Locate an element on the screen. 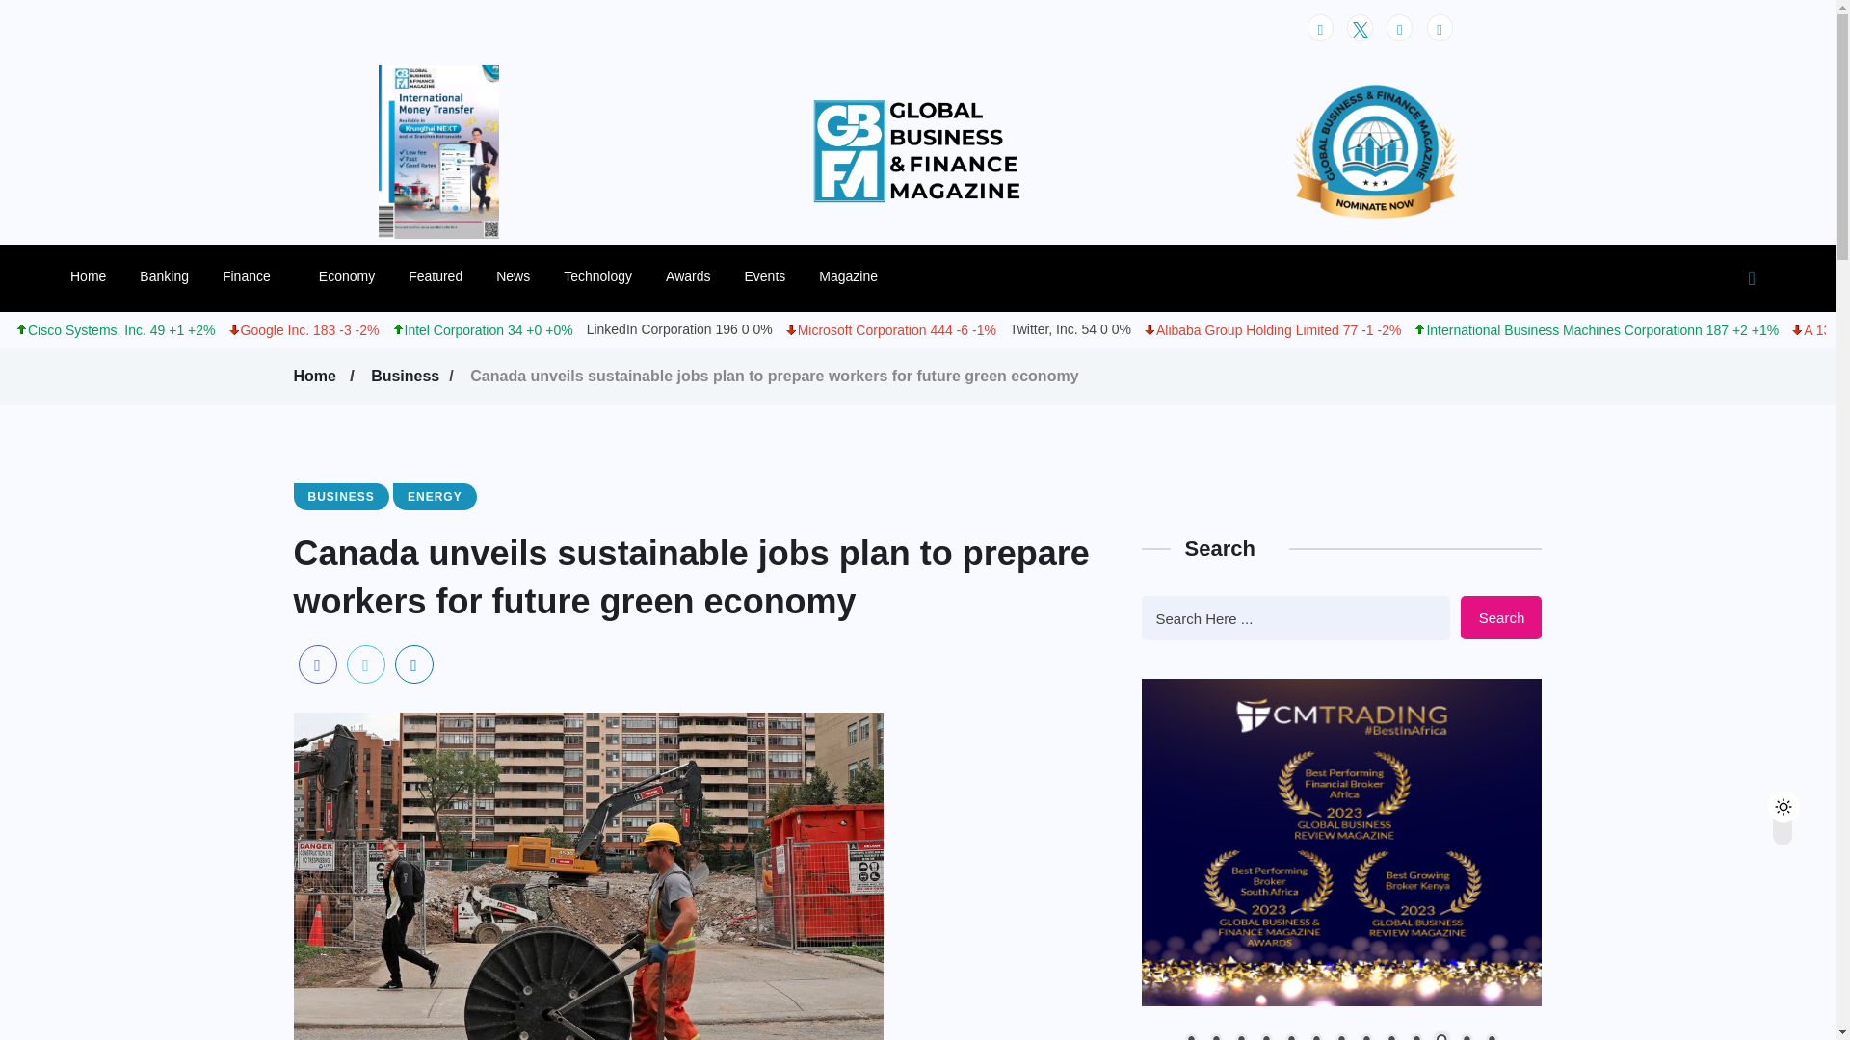 This screenshot has width=1850, height=1040. Finance is located at coordinates (253, 275).